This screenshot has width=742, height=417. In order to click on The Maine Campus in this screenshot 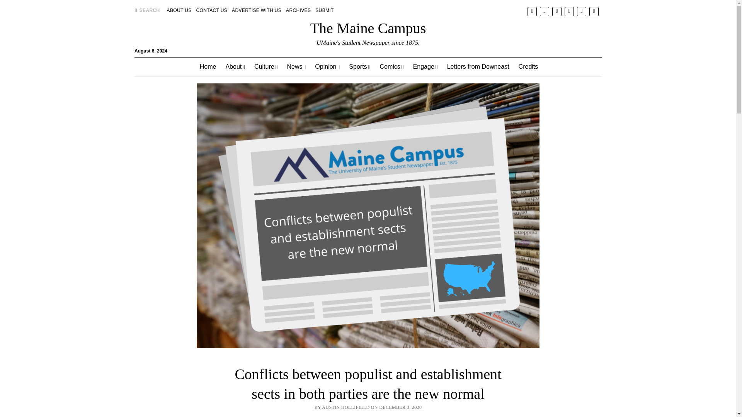, I will do `click(368, 28)`.